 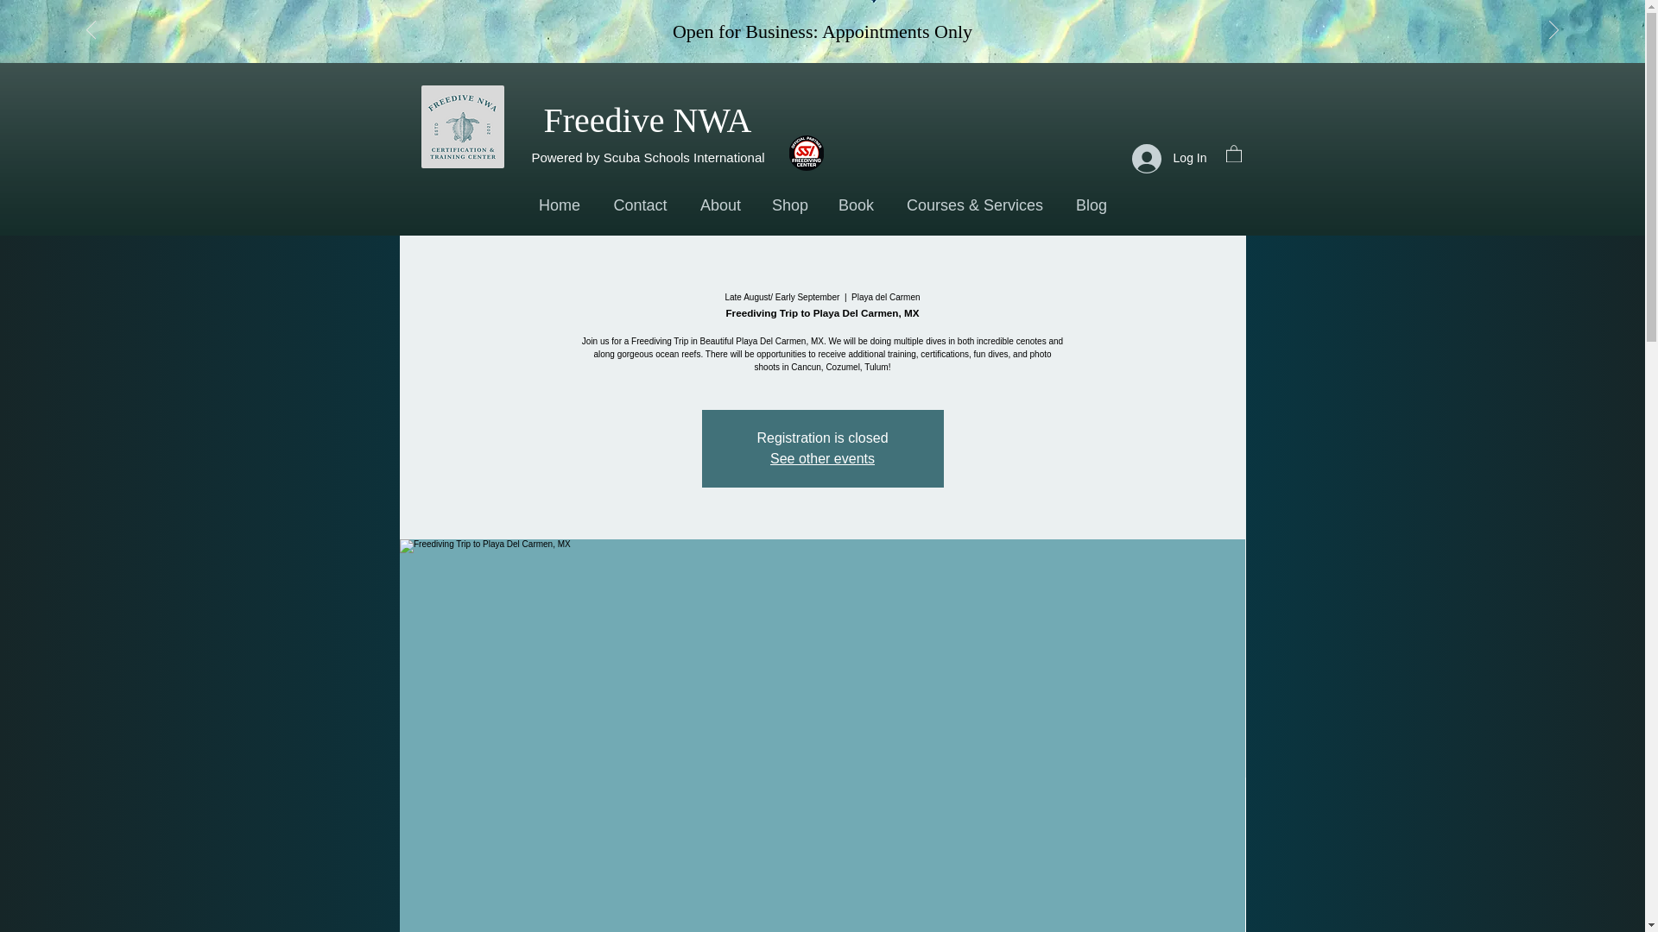 What do you see at coordinates (855, 205) in the screenshot?
I see `Book` at bounding box center [855, 205].